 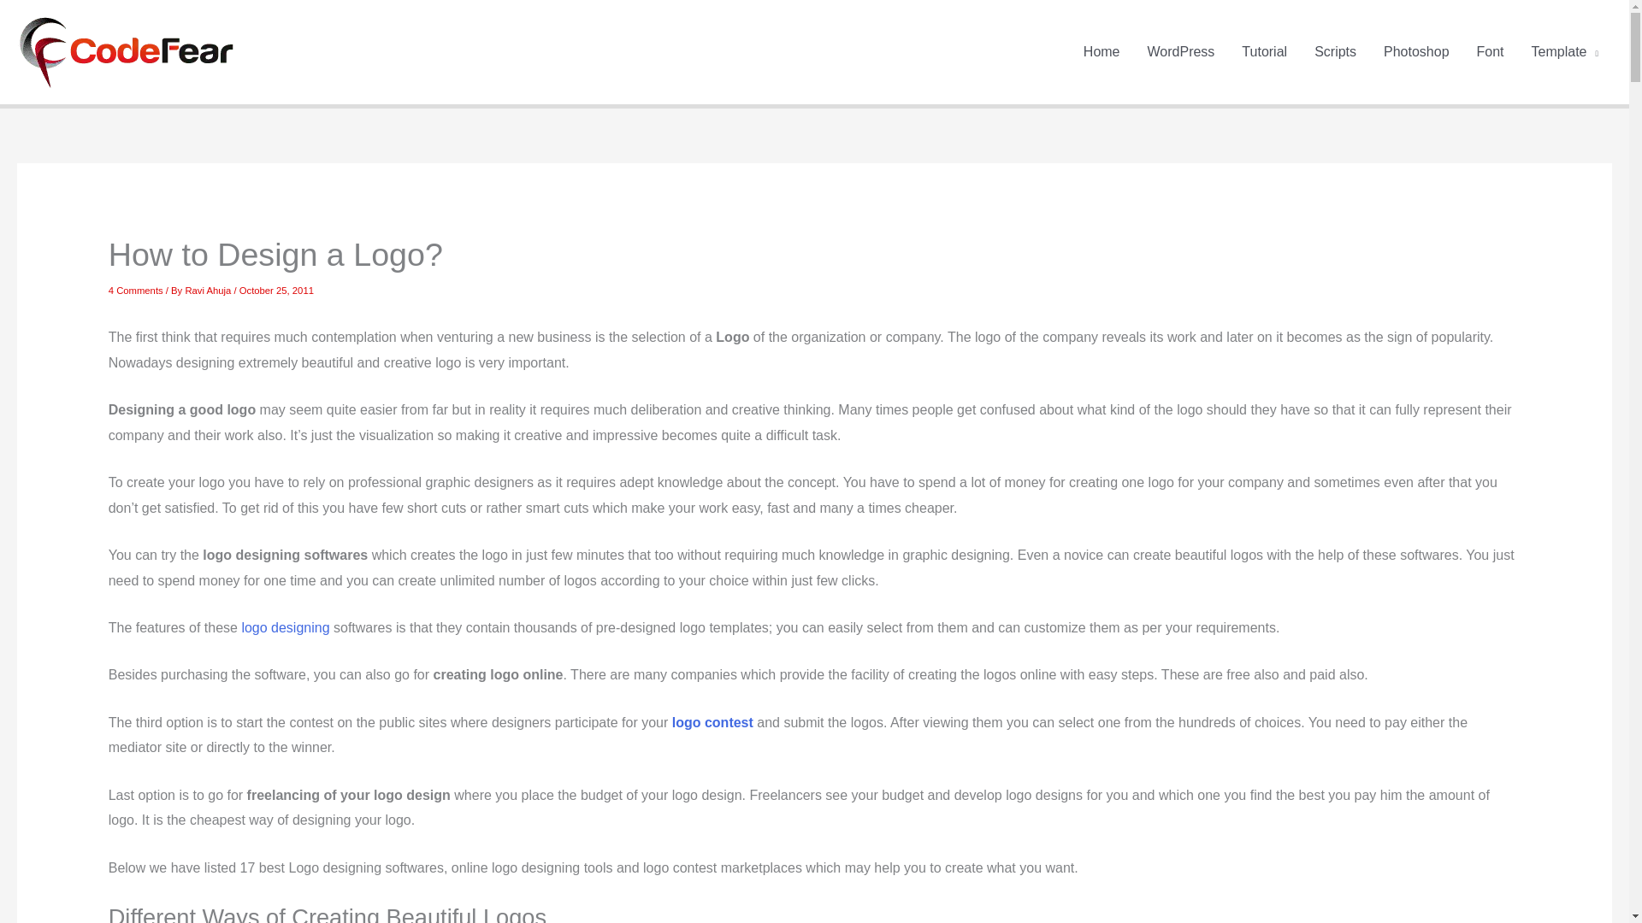 I want to click on Photoshop, so click(x=1416, y=52).